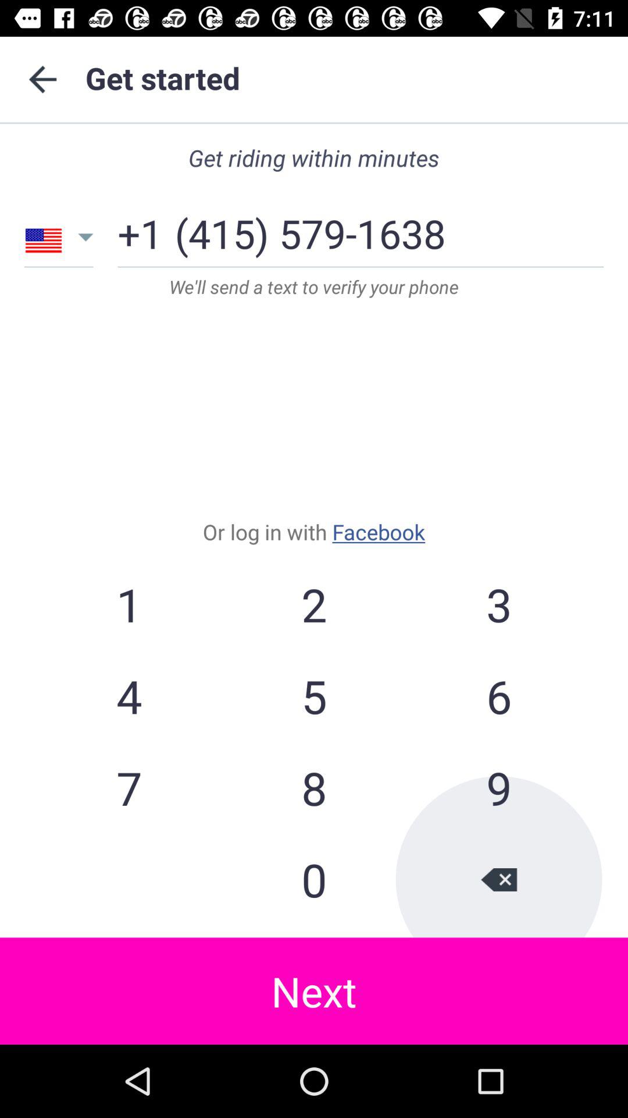 Image resolution: width=628 pixels, height=1118 pixels. What do you see at coordinates (498, 604) in the screenshot?
I see `click item above 5` at bounding box center [498, 604].